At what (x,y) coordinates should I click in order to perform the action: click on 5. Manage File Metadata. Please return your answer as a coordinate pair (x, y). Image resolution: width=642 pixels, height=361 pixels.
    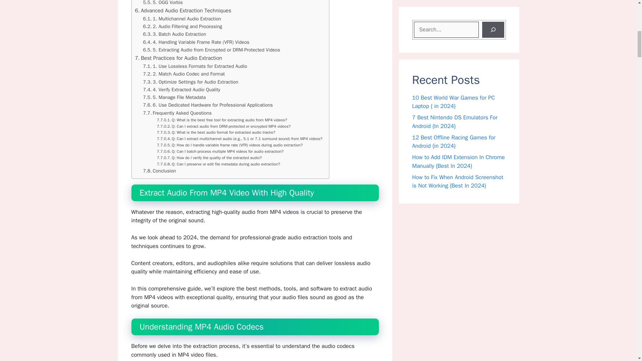
    Looking at the image, I should click on (175, 97).